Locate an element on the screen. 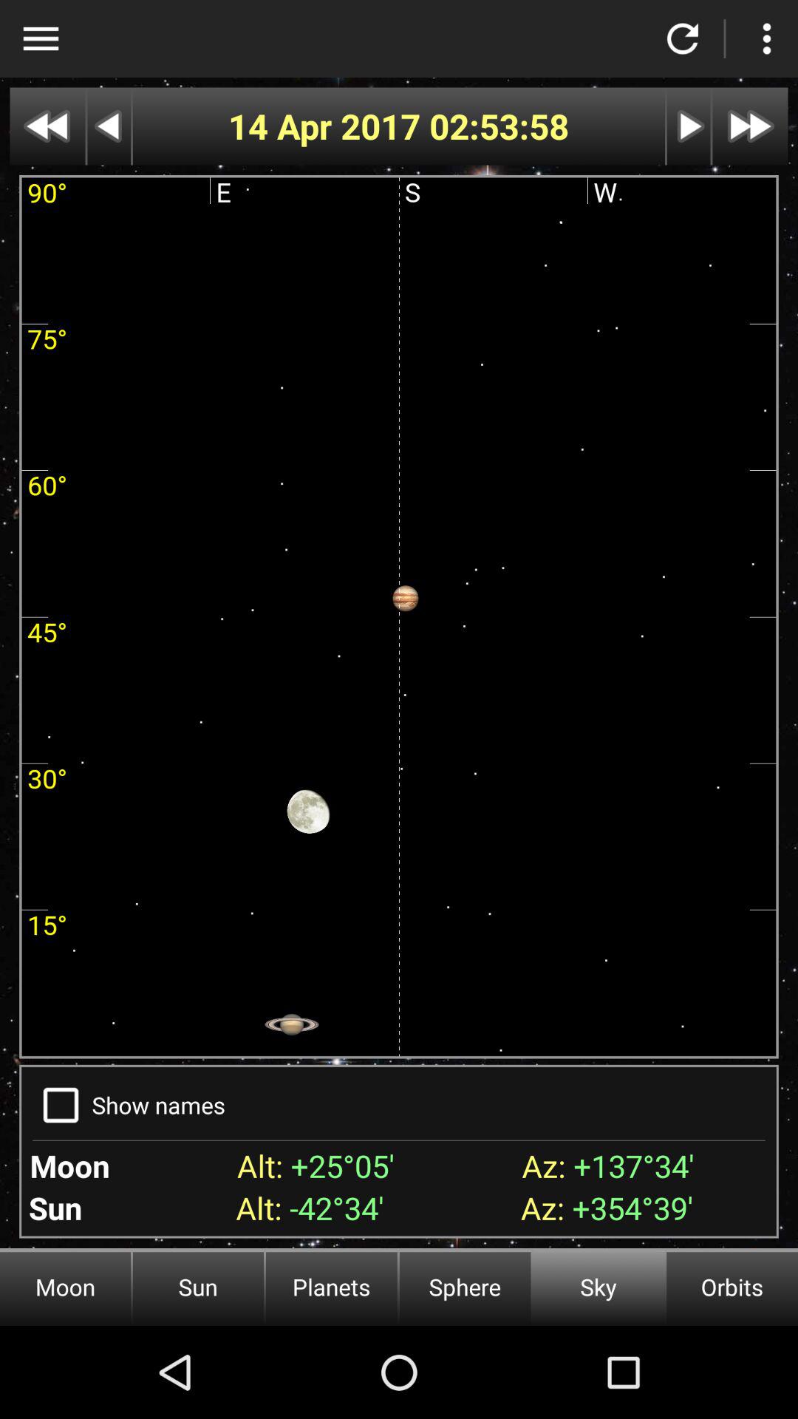  toggle a more option is located at coordinates (41, 38).